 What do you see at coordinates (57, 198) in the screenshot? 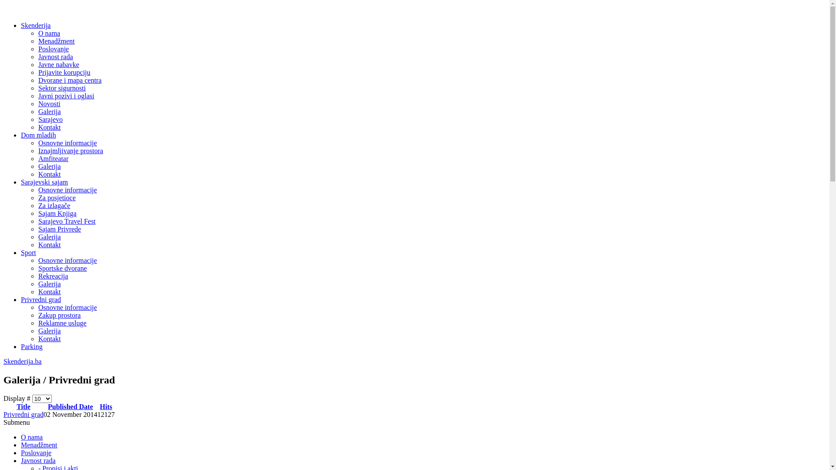
I see `Za posjetioce` at bounding box center [57, 198].